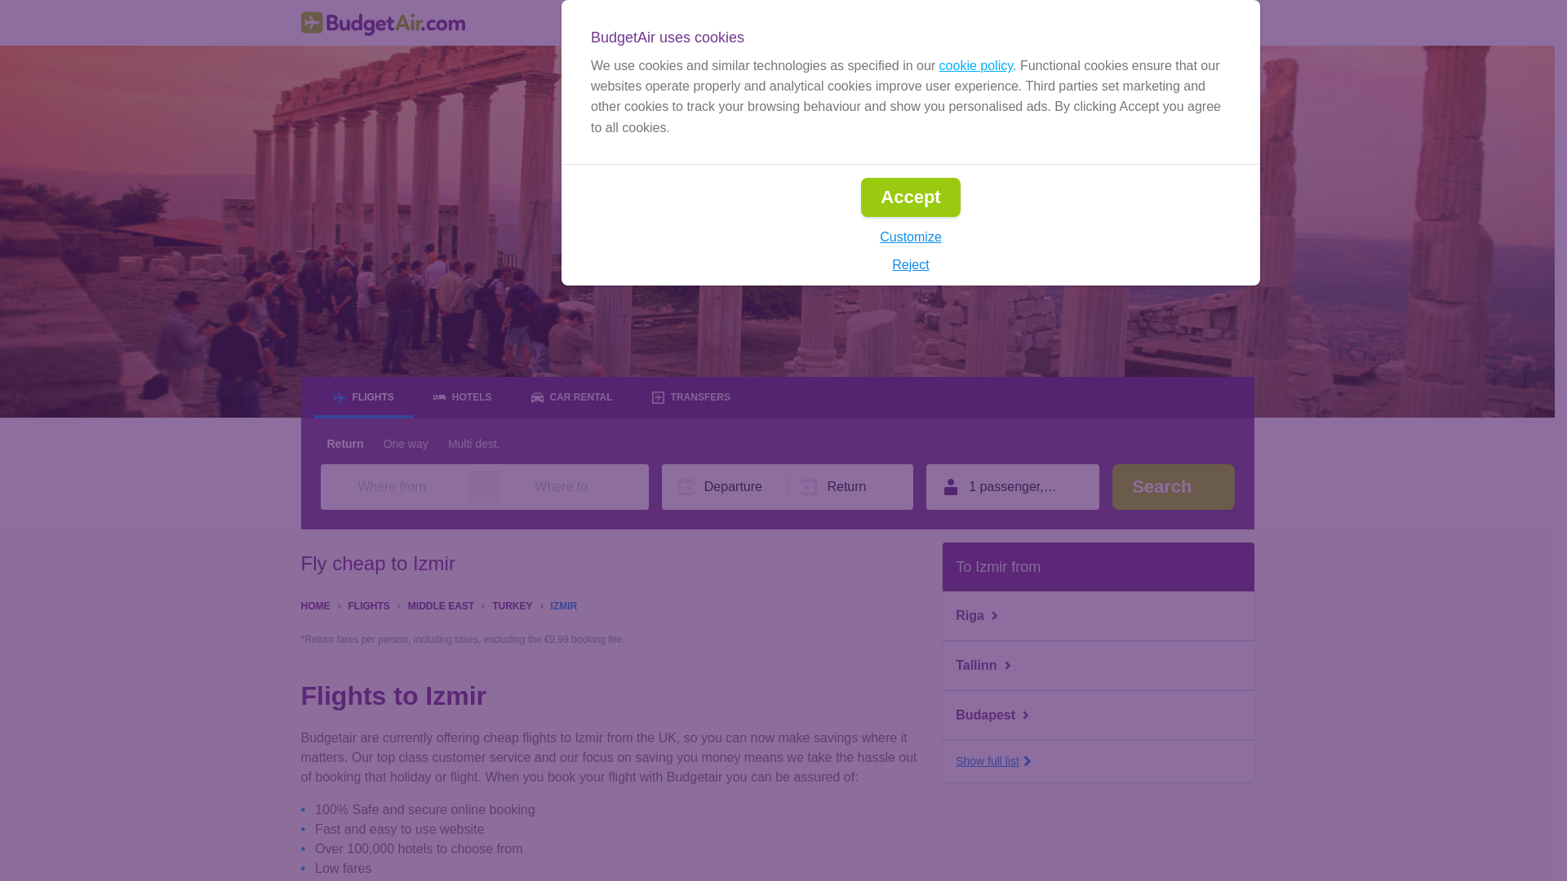  Describe the element at coordinates (971, 23) in the screenshot. I see `English` at that location.